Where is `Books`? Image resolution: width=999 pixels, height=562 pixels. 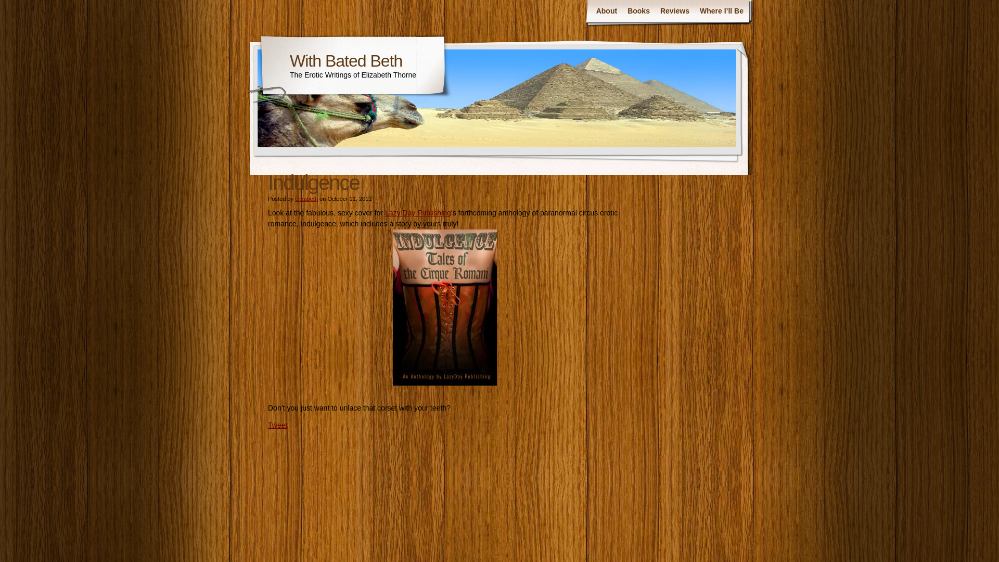
Books is located at coordinates (639, 11).